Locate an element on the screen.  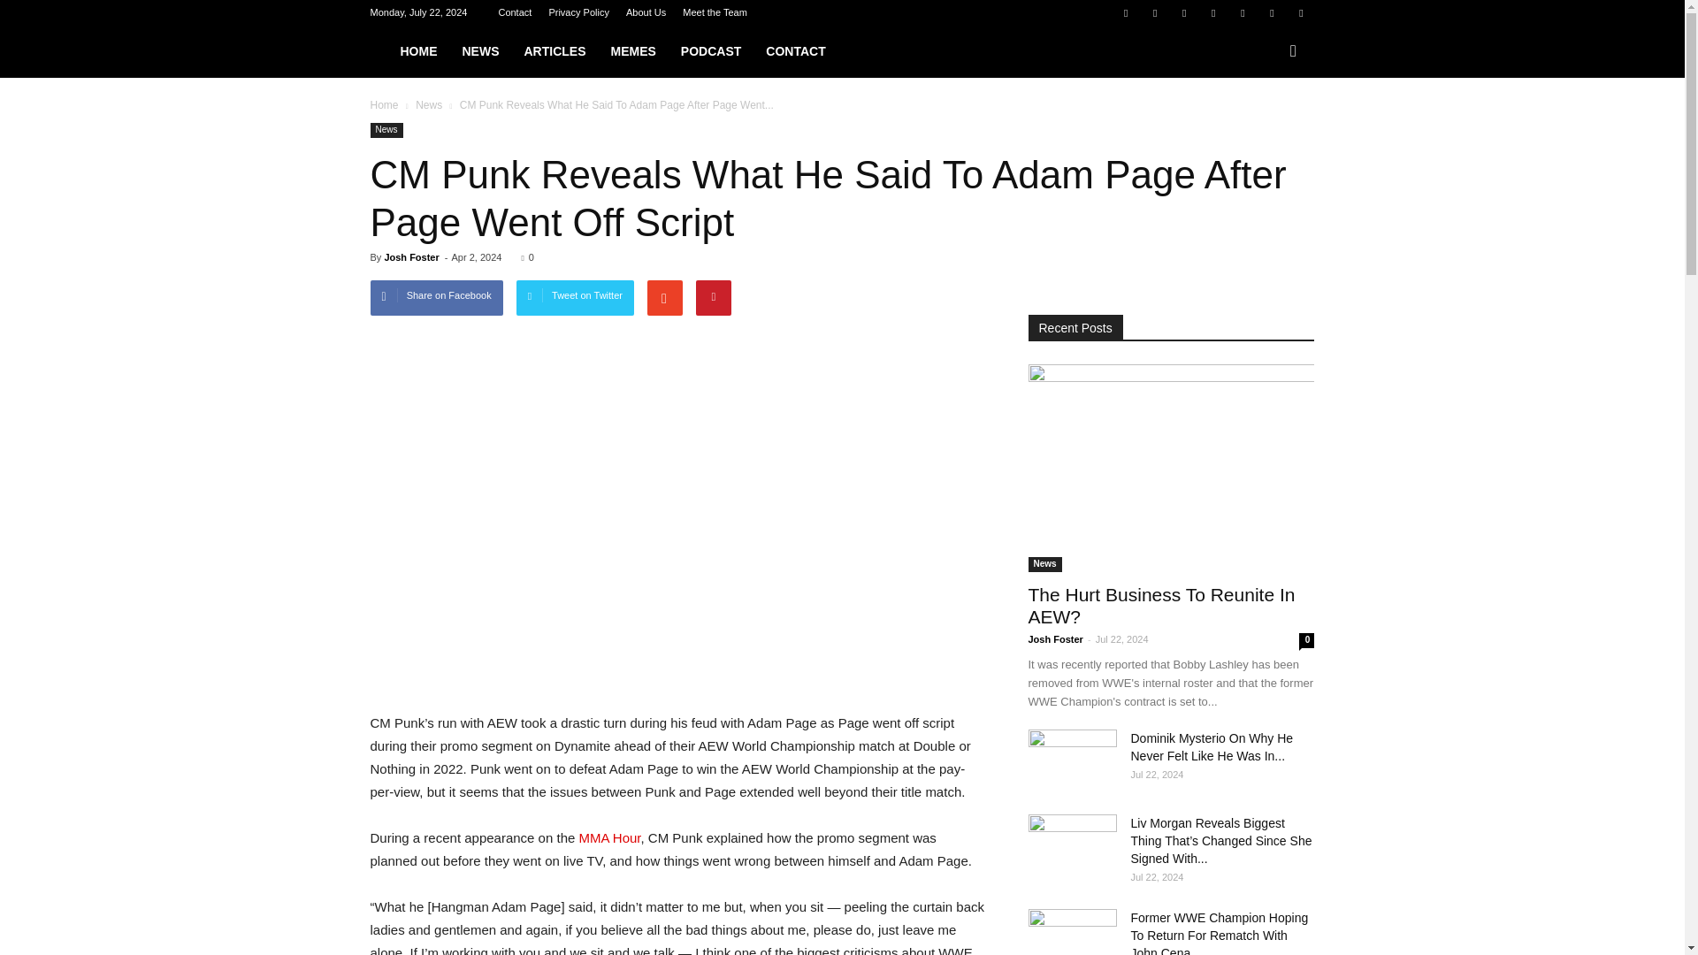
Facebook is located at coordinates (1125, 12).